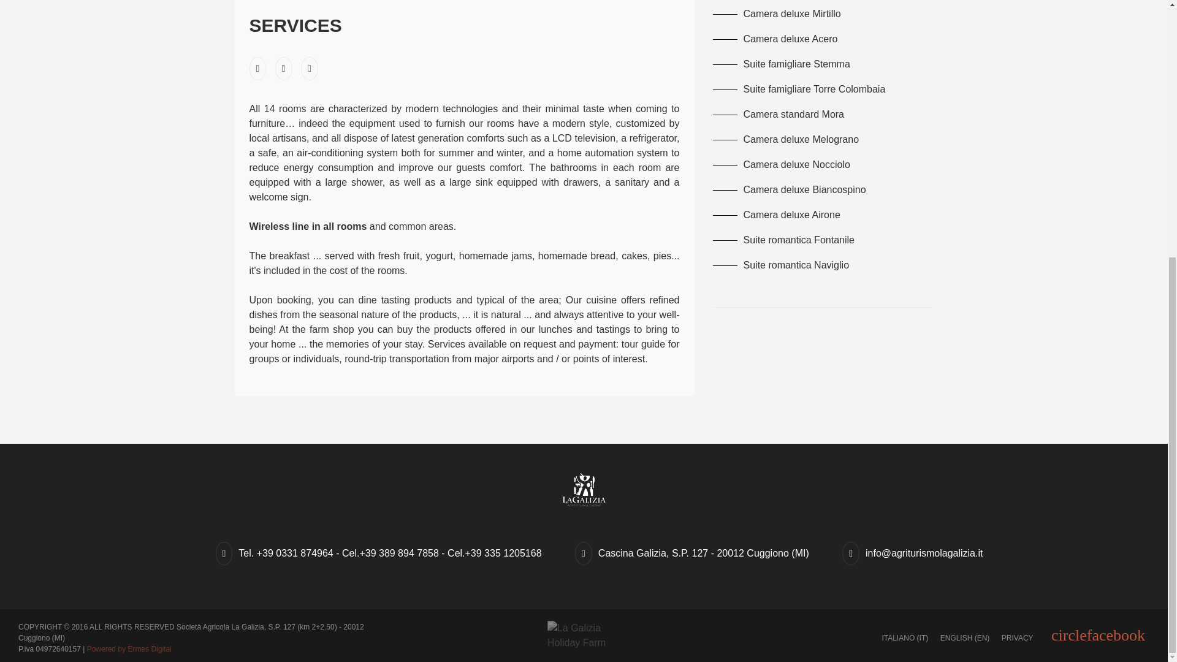 The height and width of the screenshot is (662, 1177). What do you see at coordinates (777, 114) in the screenshot?
I see `Camera standard Mora` at bounding box center [777, 114].